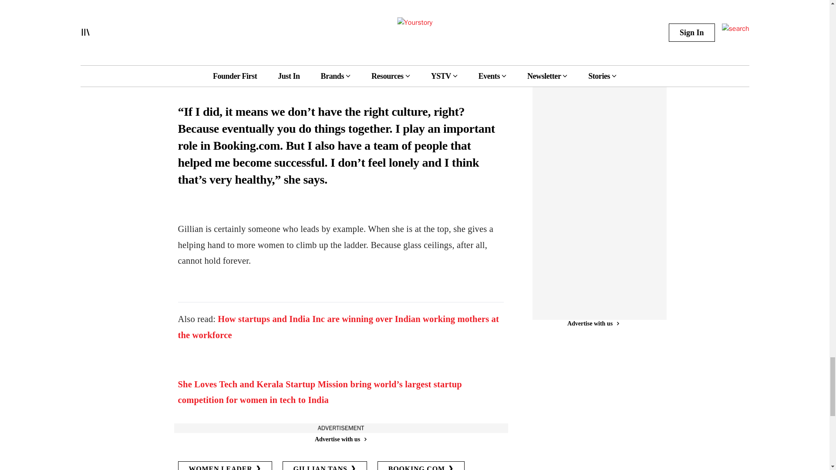 The width and height of the screenshot is (836, 470). Describe the element at coordinates (324, 466) in the screenshot. I see `GILLIAN TANS` at that location.